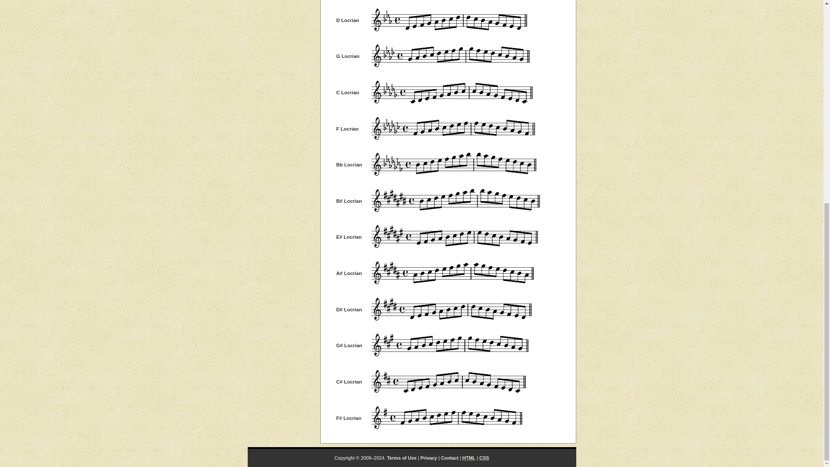 Image resolution: width=830 pixels, height=467 pixels. Describe the element at coordinates (428, 457) in the screenshot. I see `Privacy` at that location.